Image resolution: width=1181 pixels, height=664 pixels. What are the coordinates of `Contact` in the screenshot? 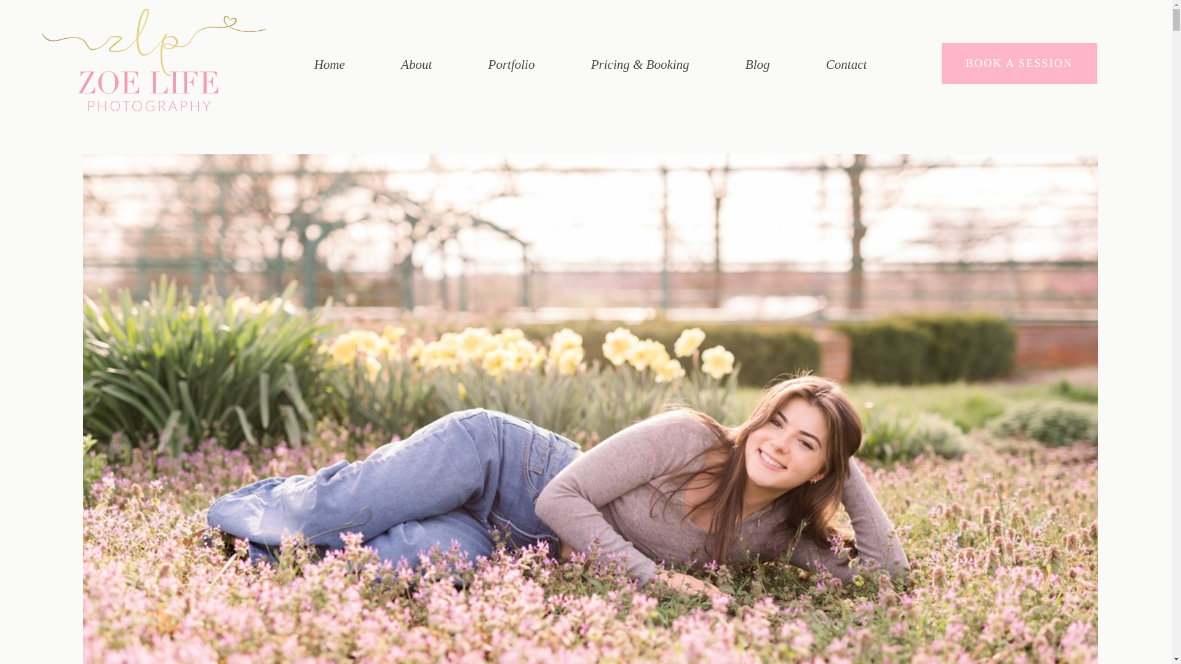 It's located at (846, 64).